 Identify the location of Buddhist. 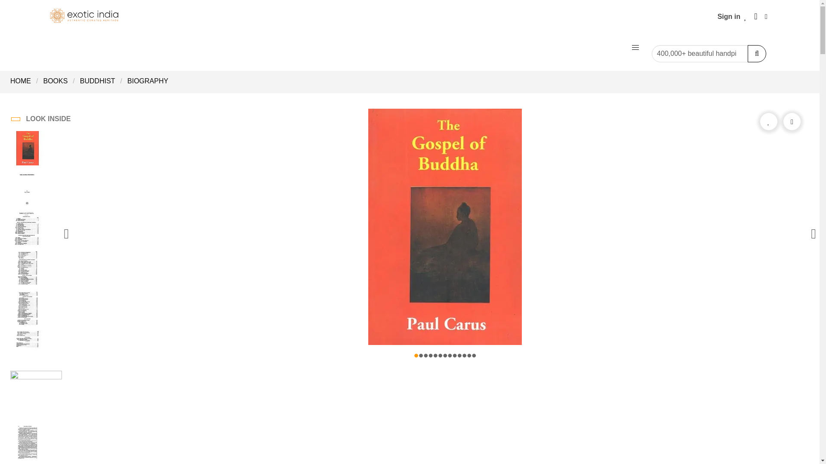
(98, 81).